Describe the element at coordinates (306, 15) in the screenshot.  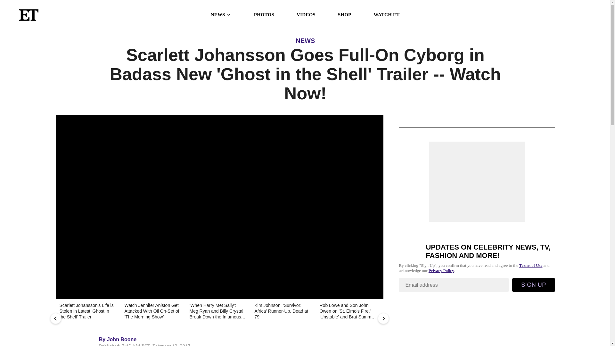
I see `VIDEOS` at that location.